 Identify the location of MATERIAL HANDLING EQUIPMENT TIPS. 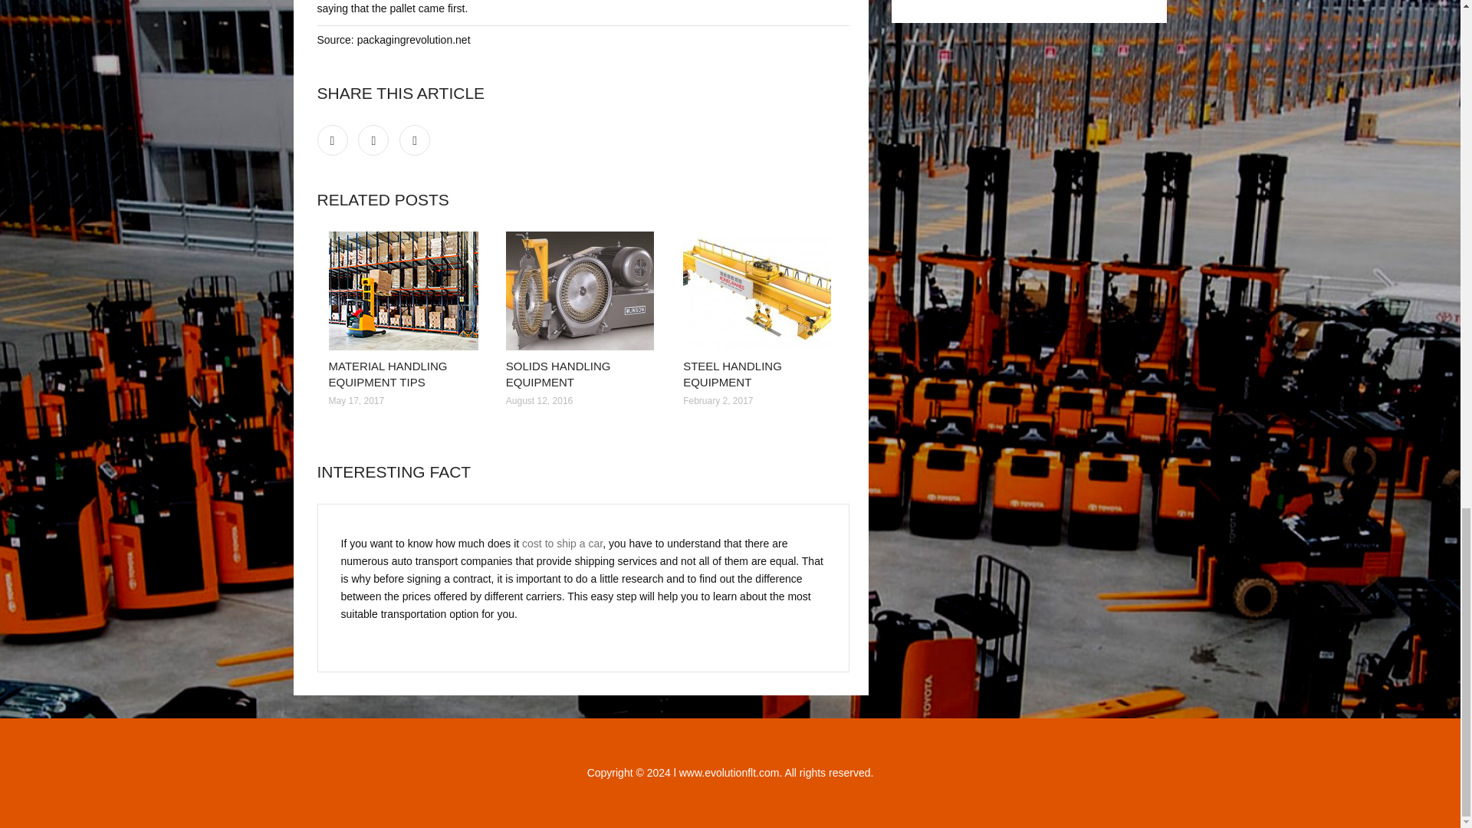
(388, 373).